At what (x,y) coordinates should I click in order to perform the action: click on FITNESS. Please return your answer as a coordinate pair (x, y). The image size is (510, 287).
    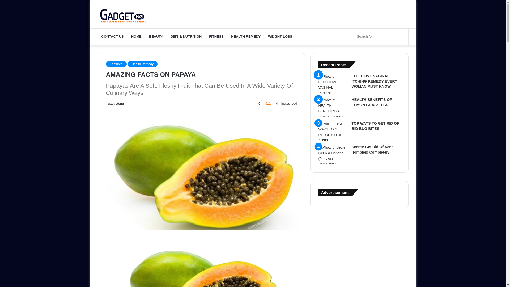
    Looking at the image, I should click on (216, 37).